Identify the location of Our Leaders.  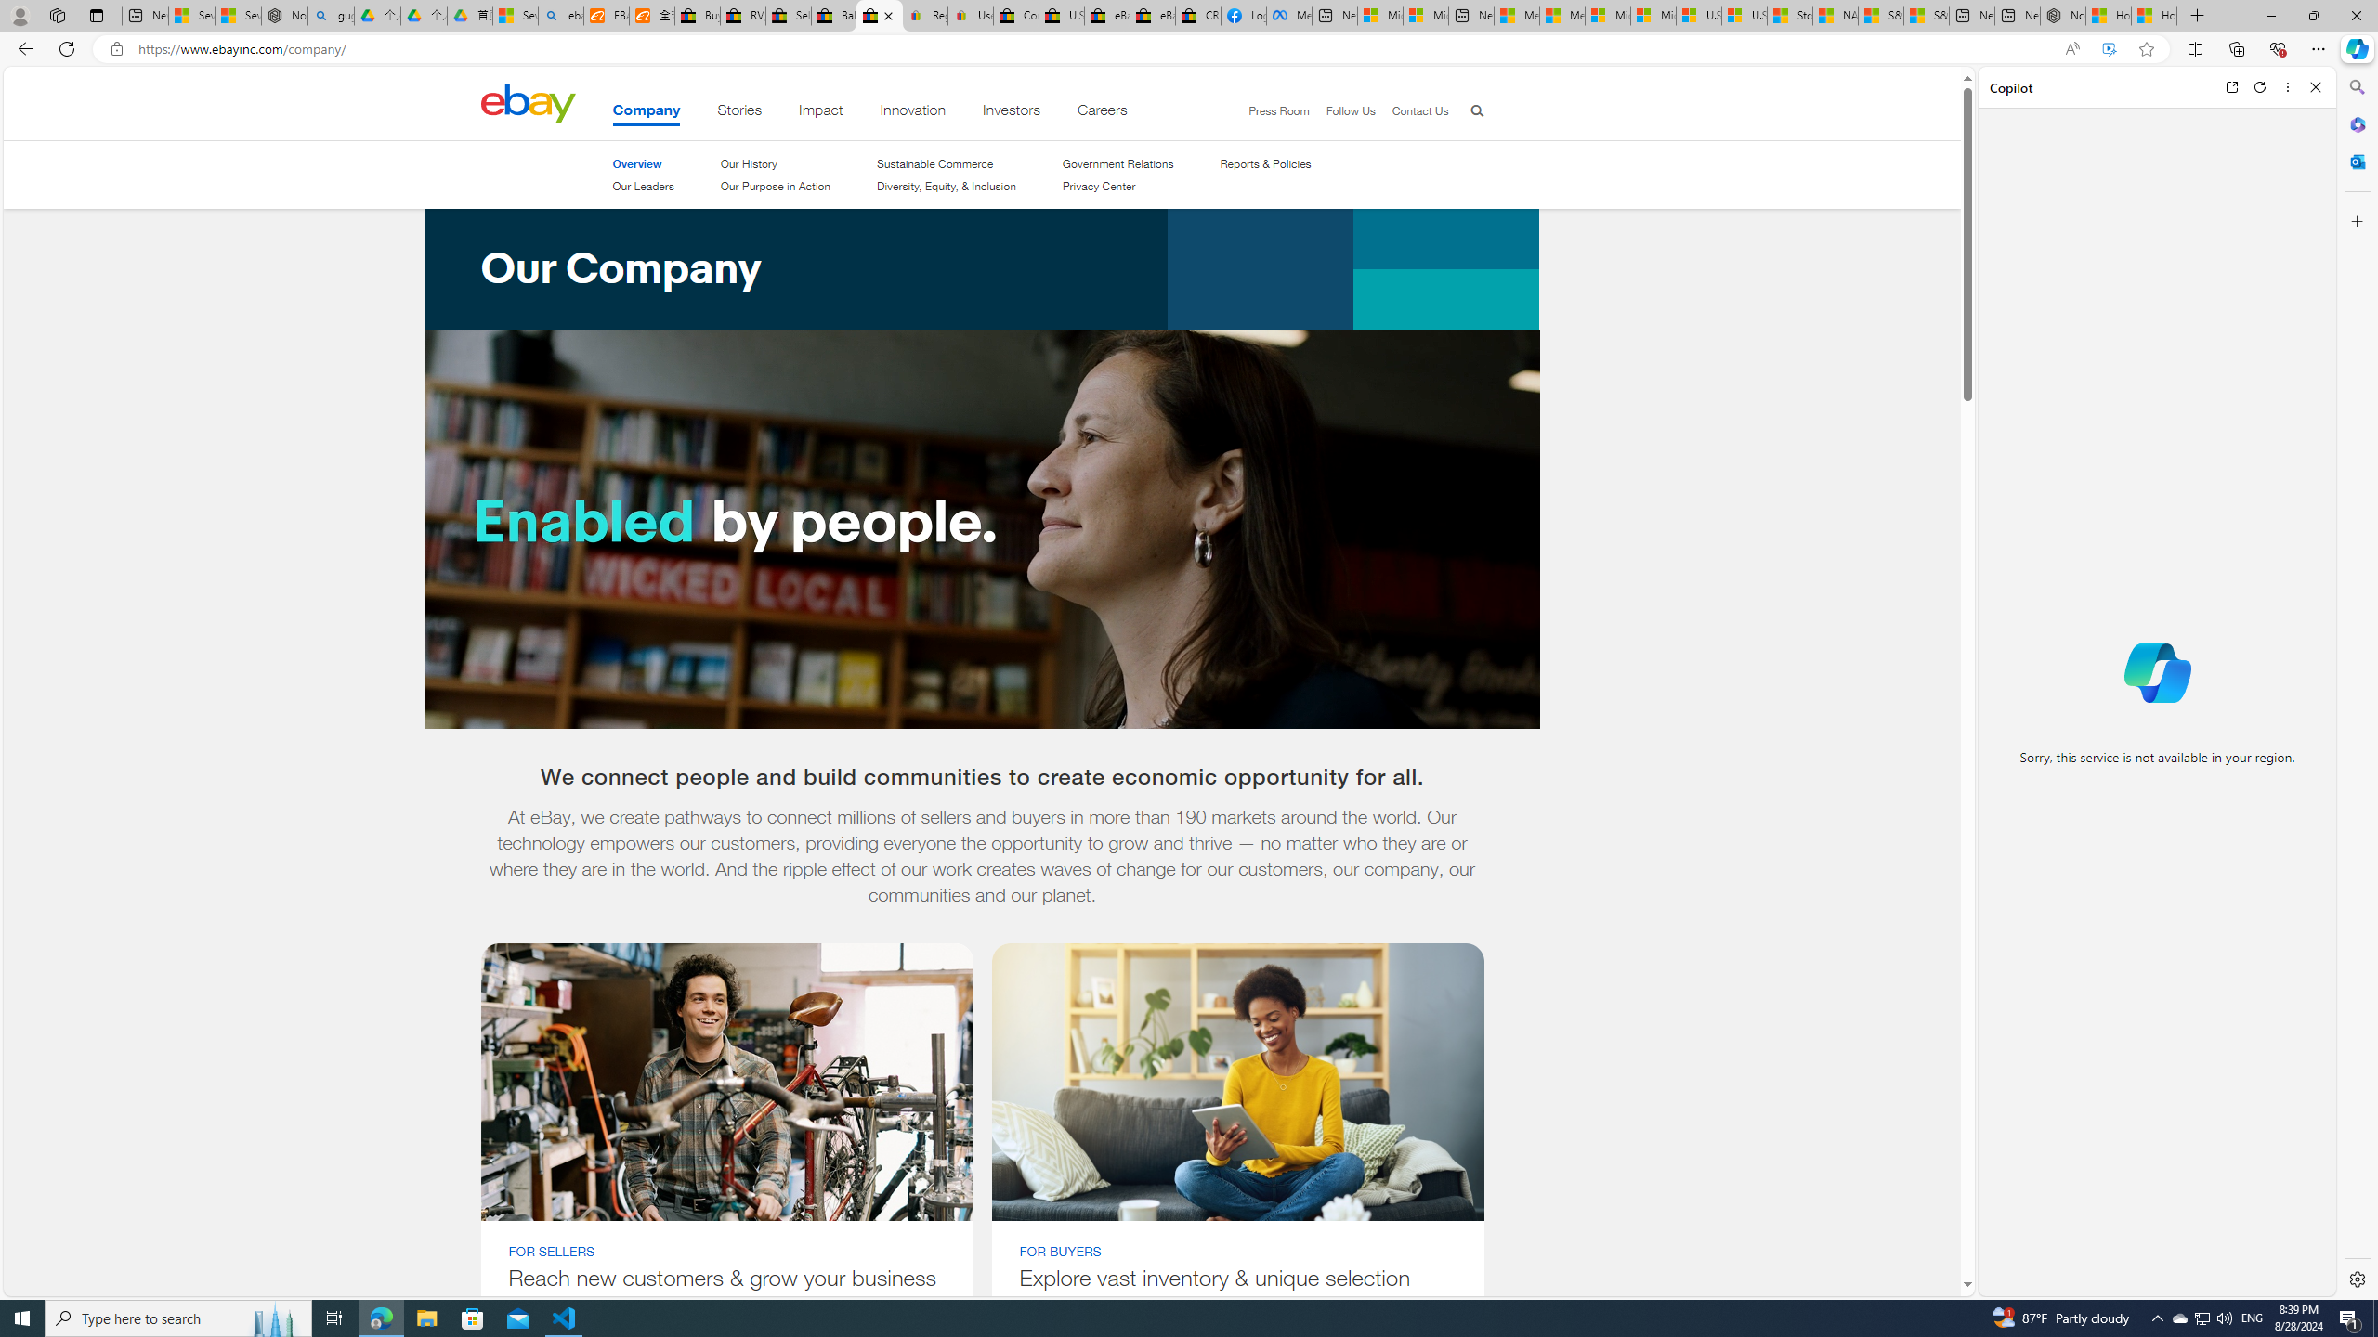
(643, 186).